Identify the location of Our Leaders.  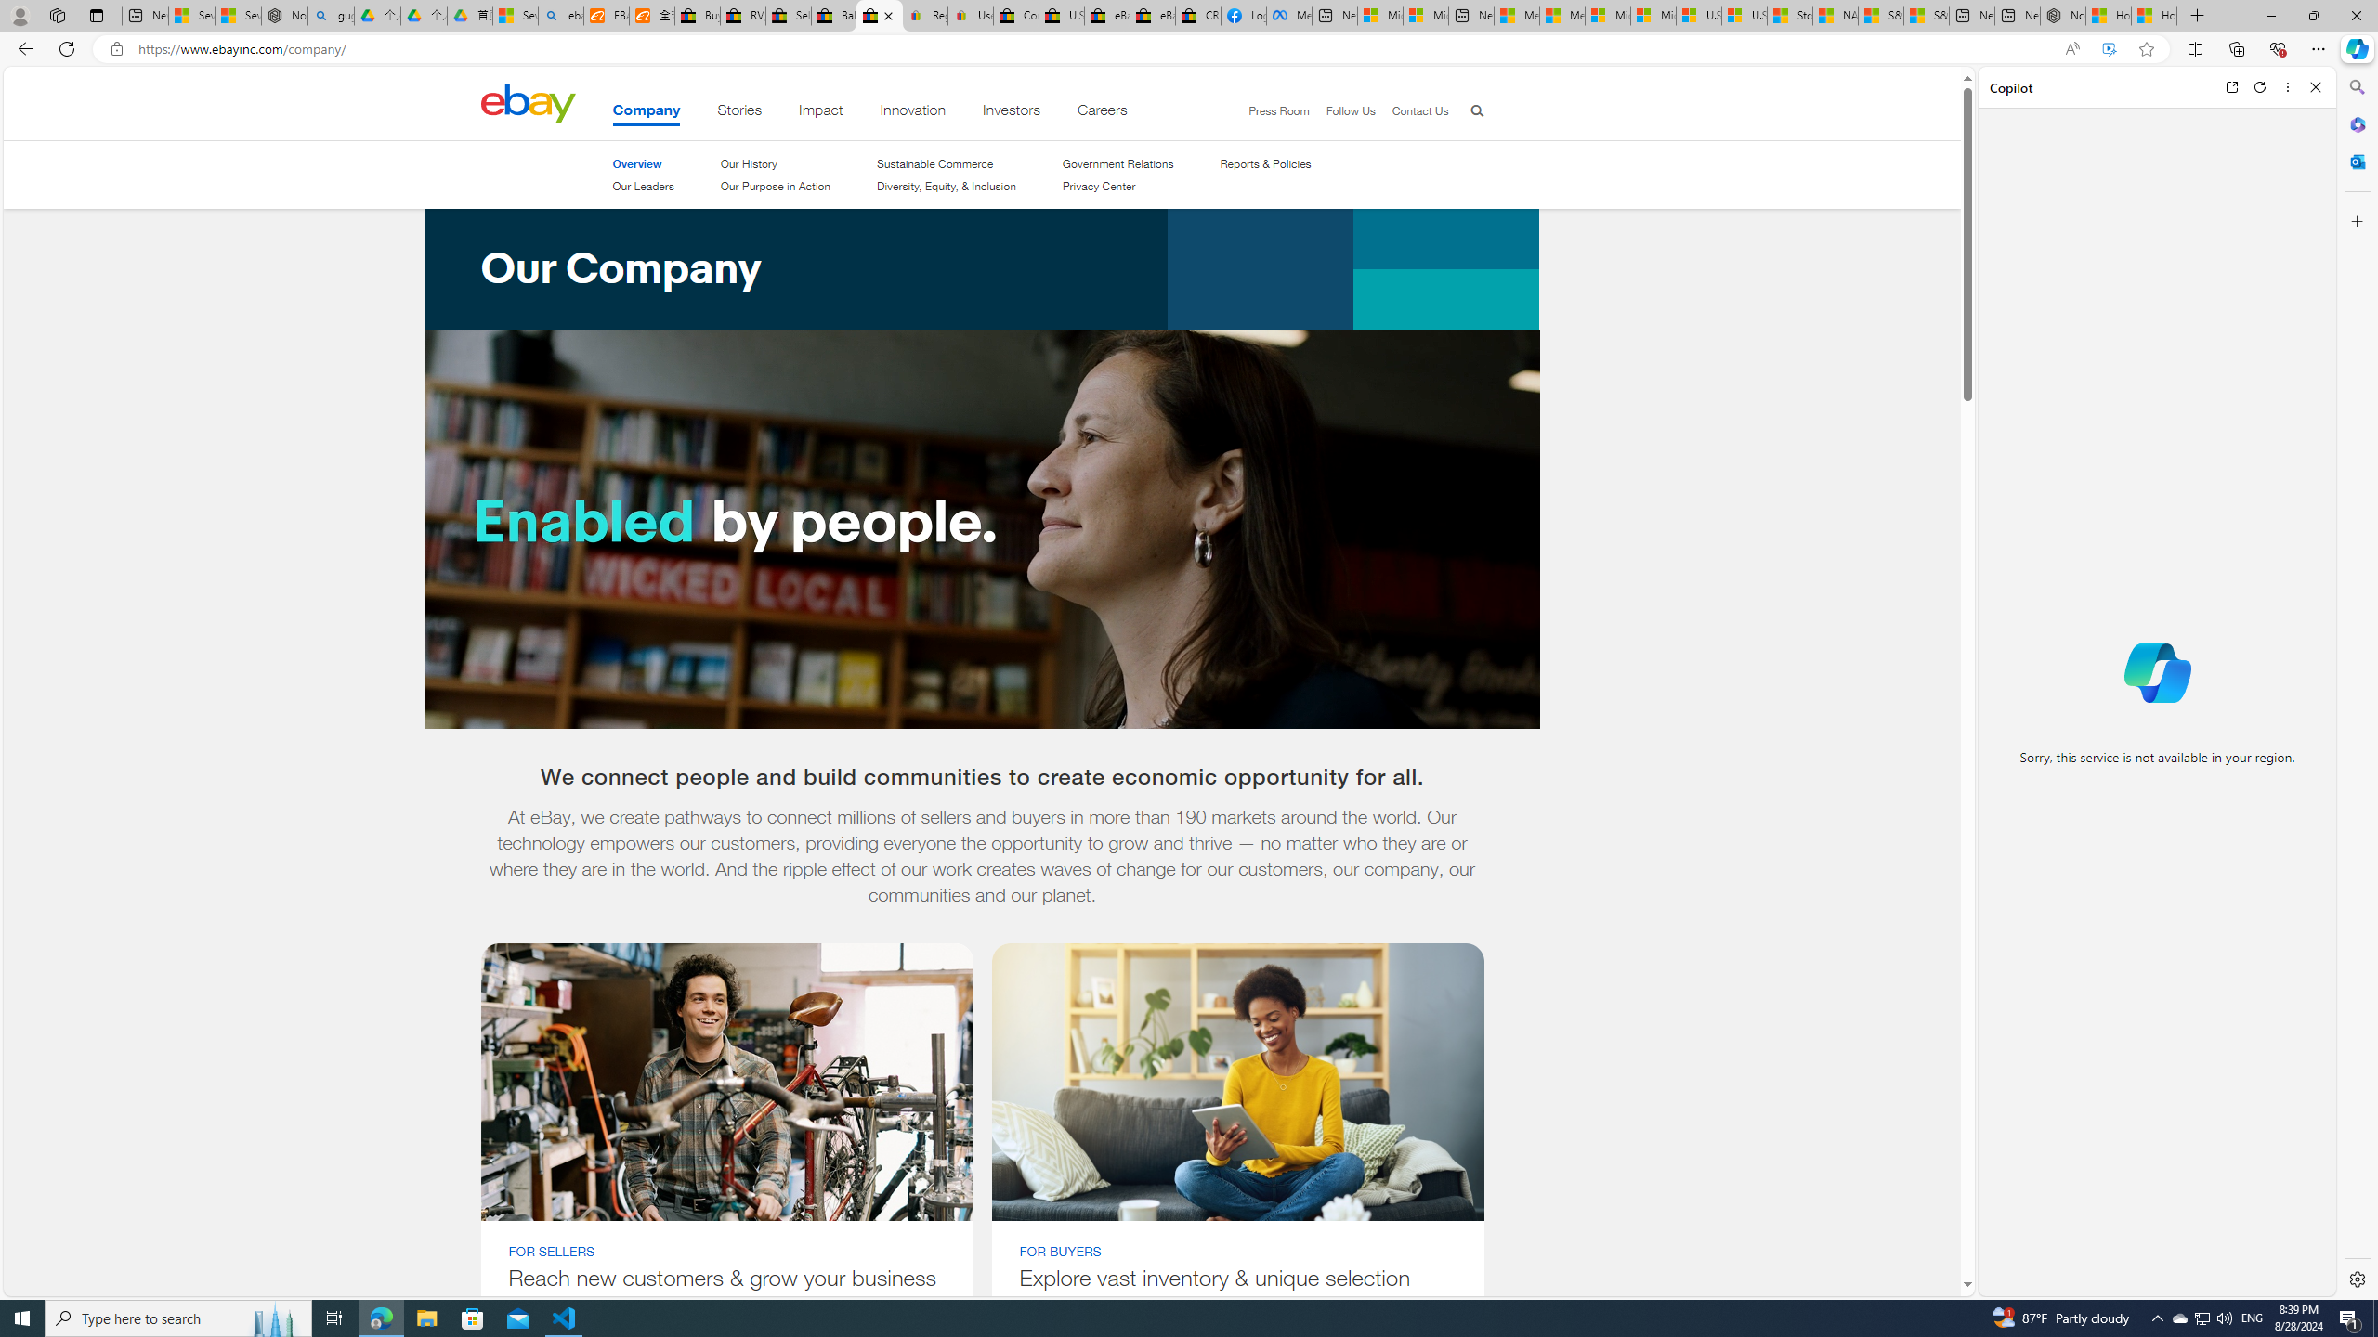
(643, 186).